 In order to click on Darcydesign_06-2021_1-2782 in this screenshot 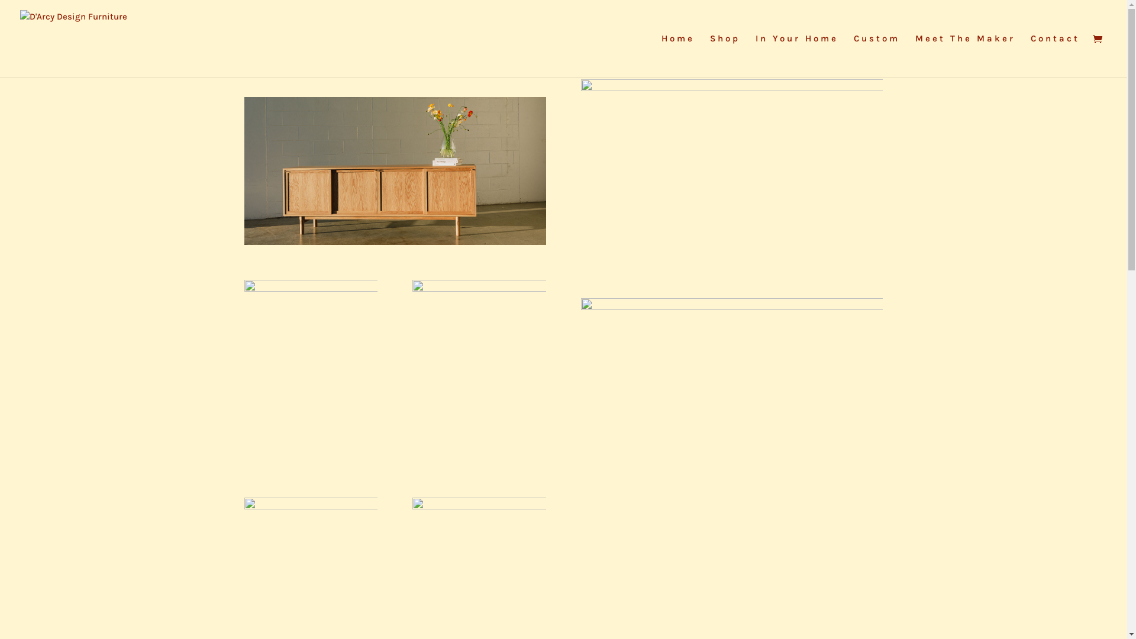, I will do `click(732, 180)`.